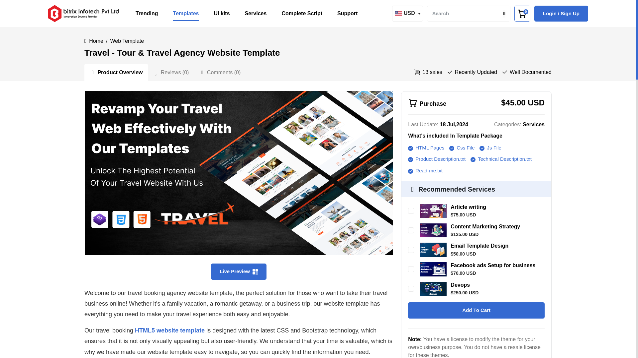 The image size is (638, 358). I want to click on 0, so click(522, 13).